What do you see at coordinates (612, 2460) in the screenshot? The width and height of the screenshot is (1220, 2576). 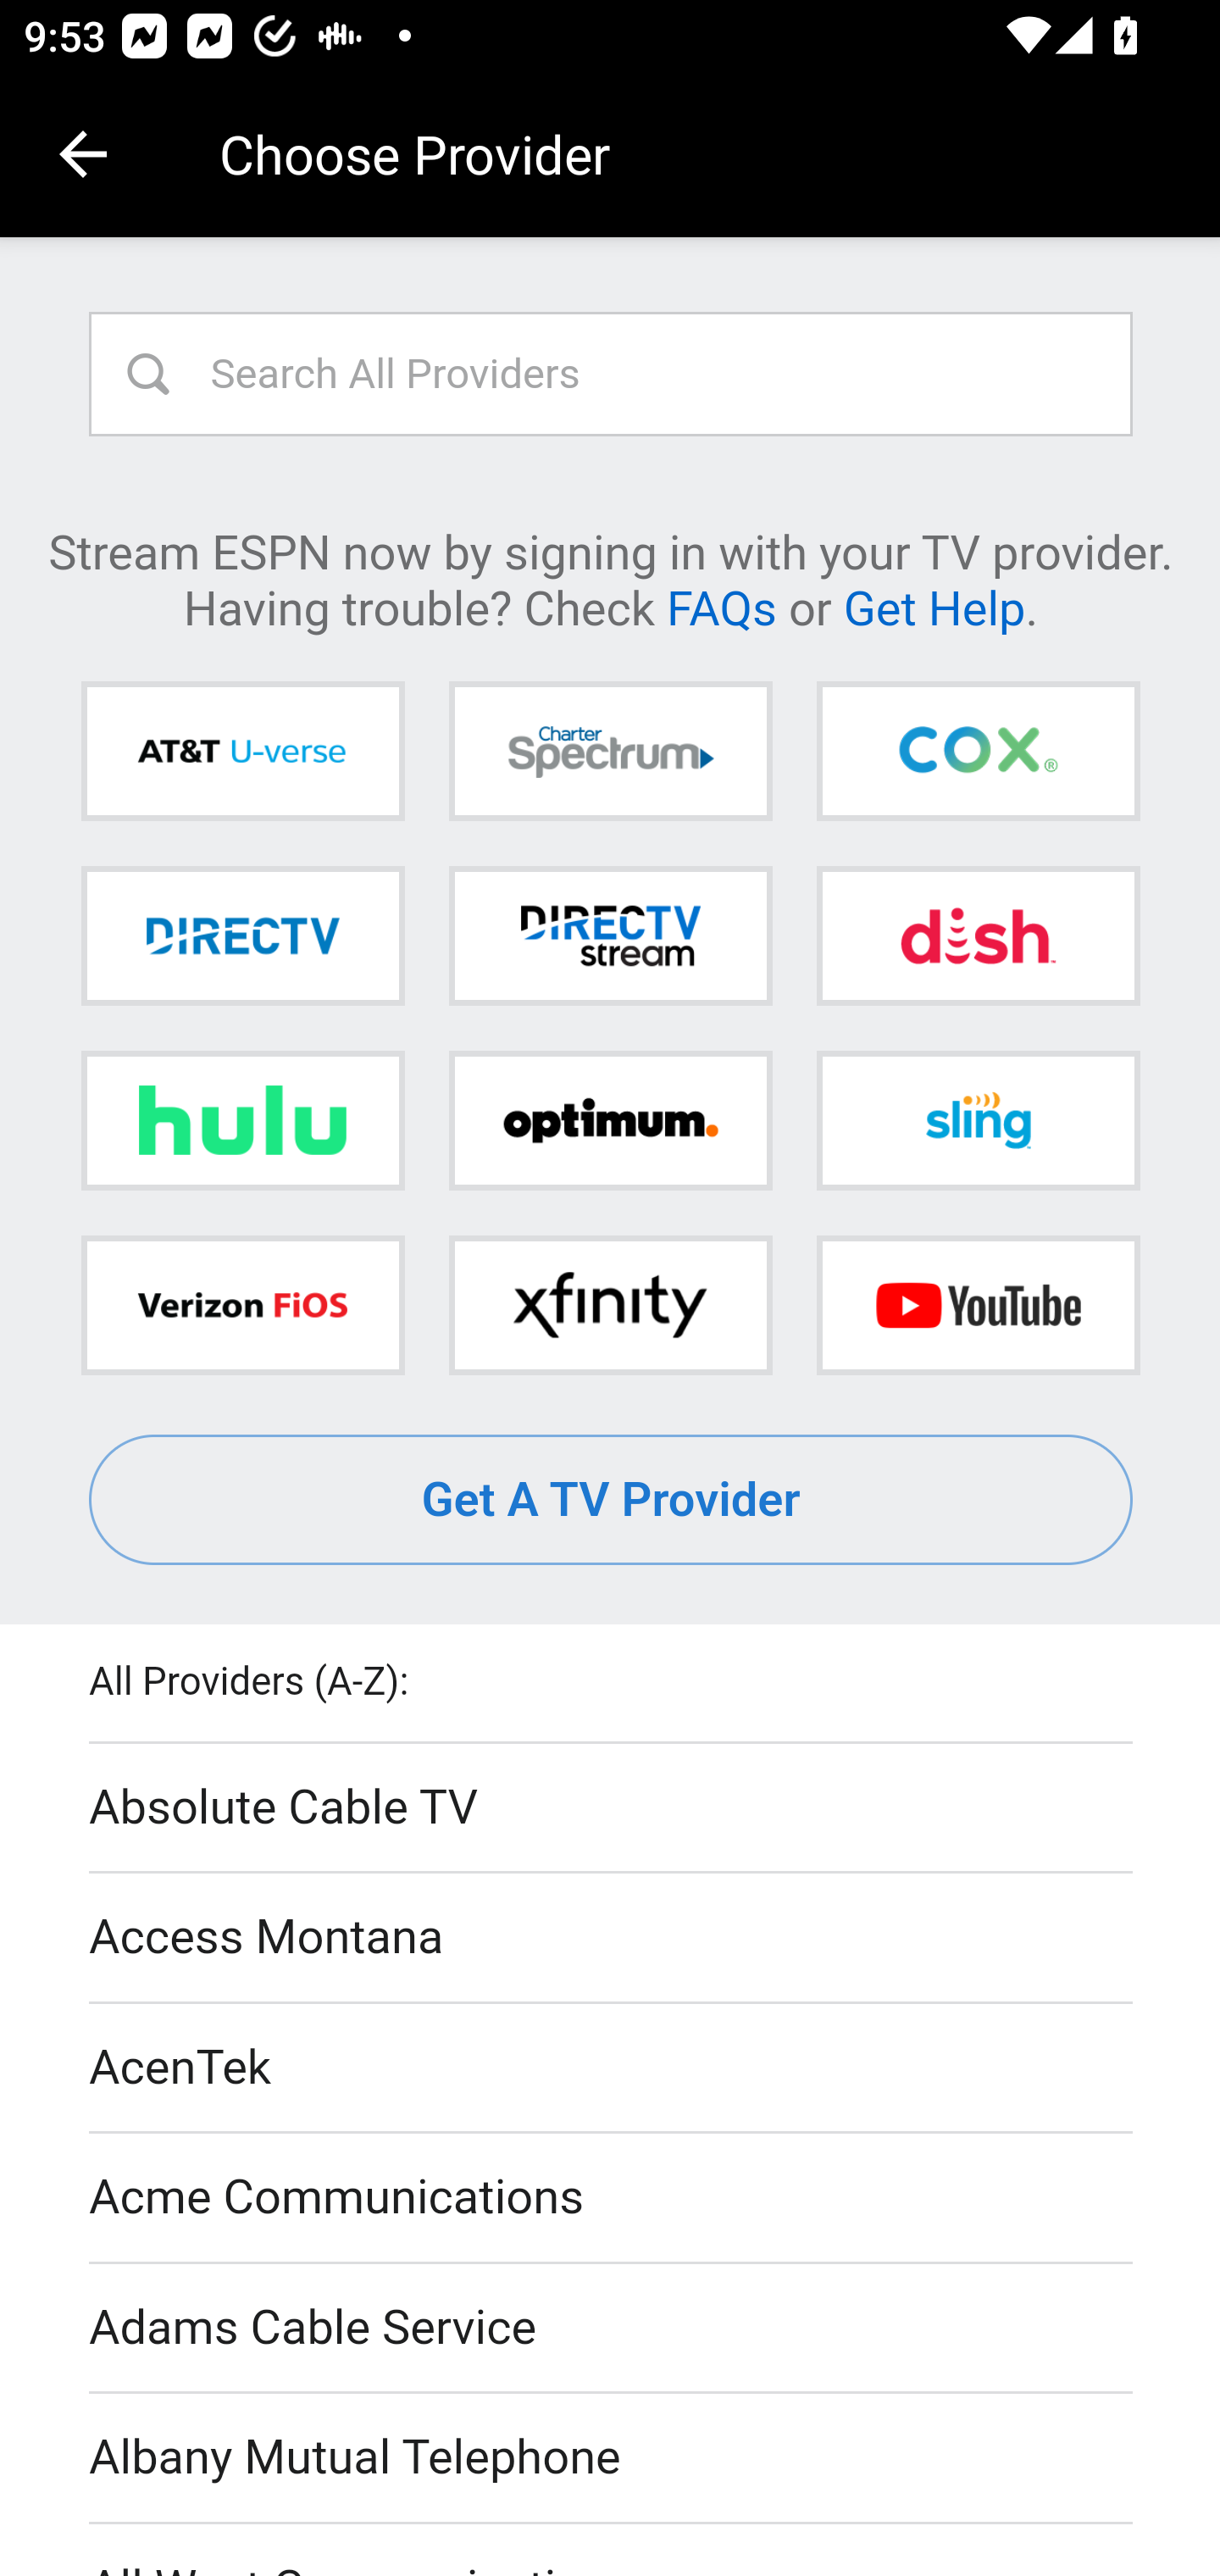 I see `Albany Mutual Telephone` at bounding box center [612, 2460].